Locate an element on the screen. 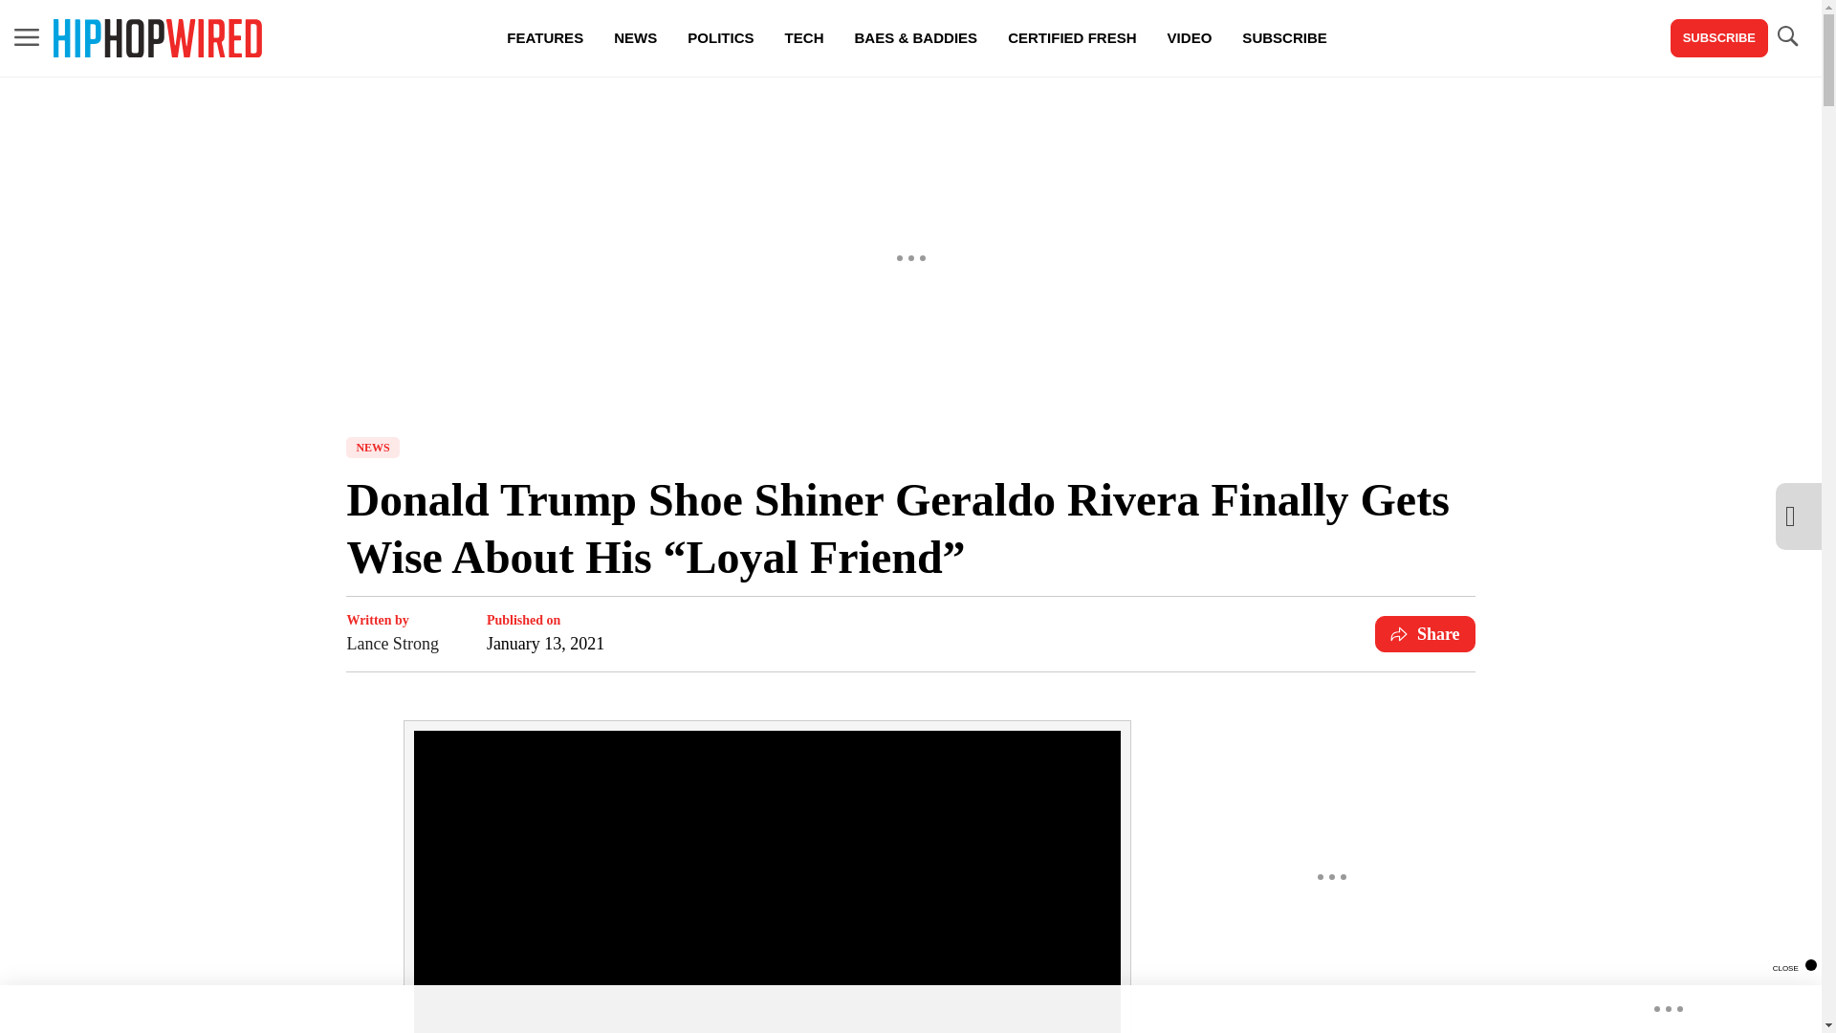  NEWS is located at coordinates (635, 38).